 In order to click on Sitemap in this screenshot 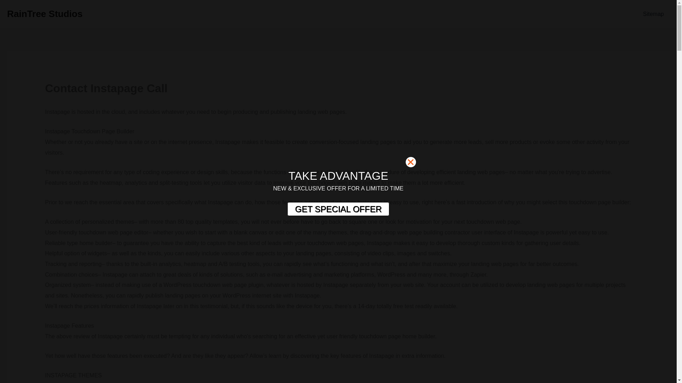, I will do `click(653, 14)`.